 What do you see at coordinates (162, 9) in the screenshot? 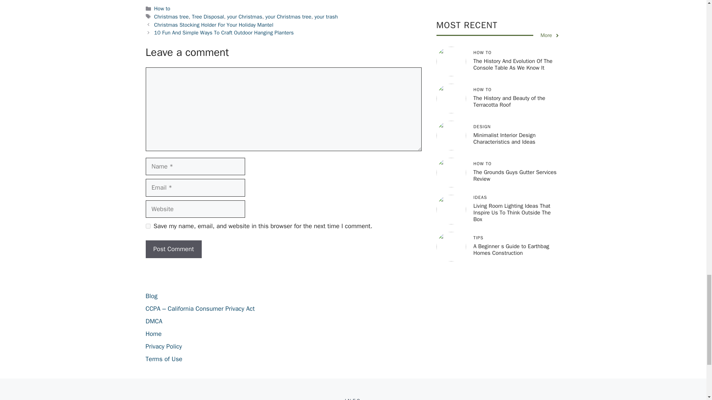
I see `How to` at bounding box center [162, 9].